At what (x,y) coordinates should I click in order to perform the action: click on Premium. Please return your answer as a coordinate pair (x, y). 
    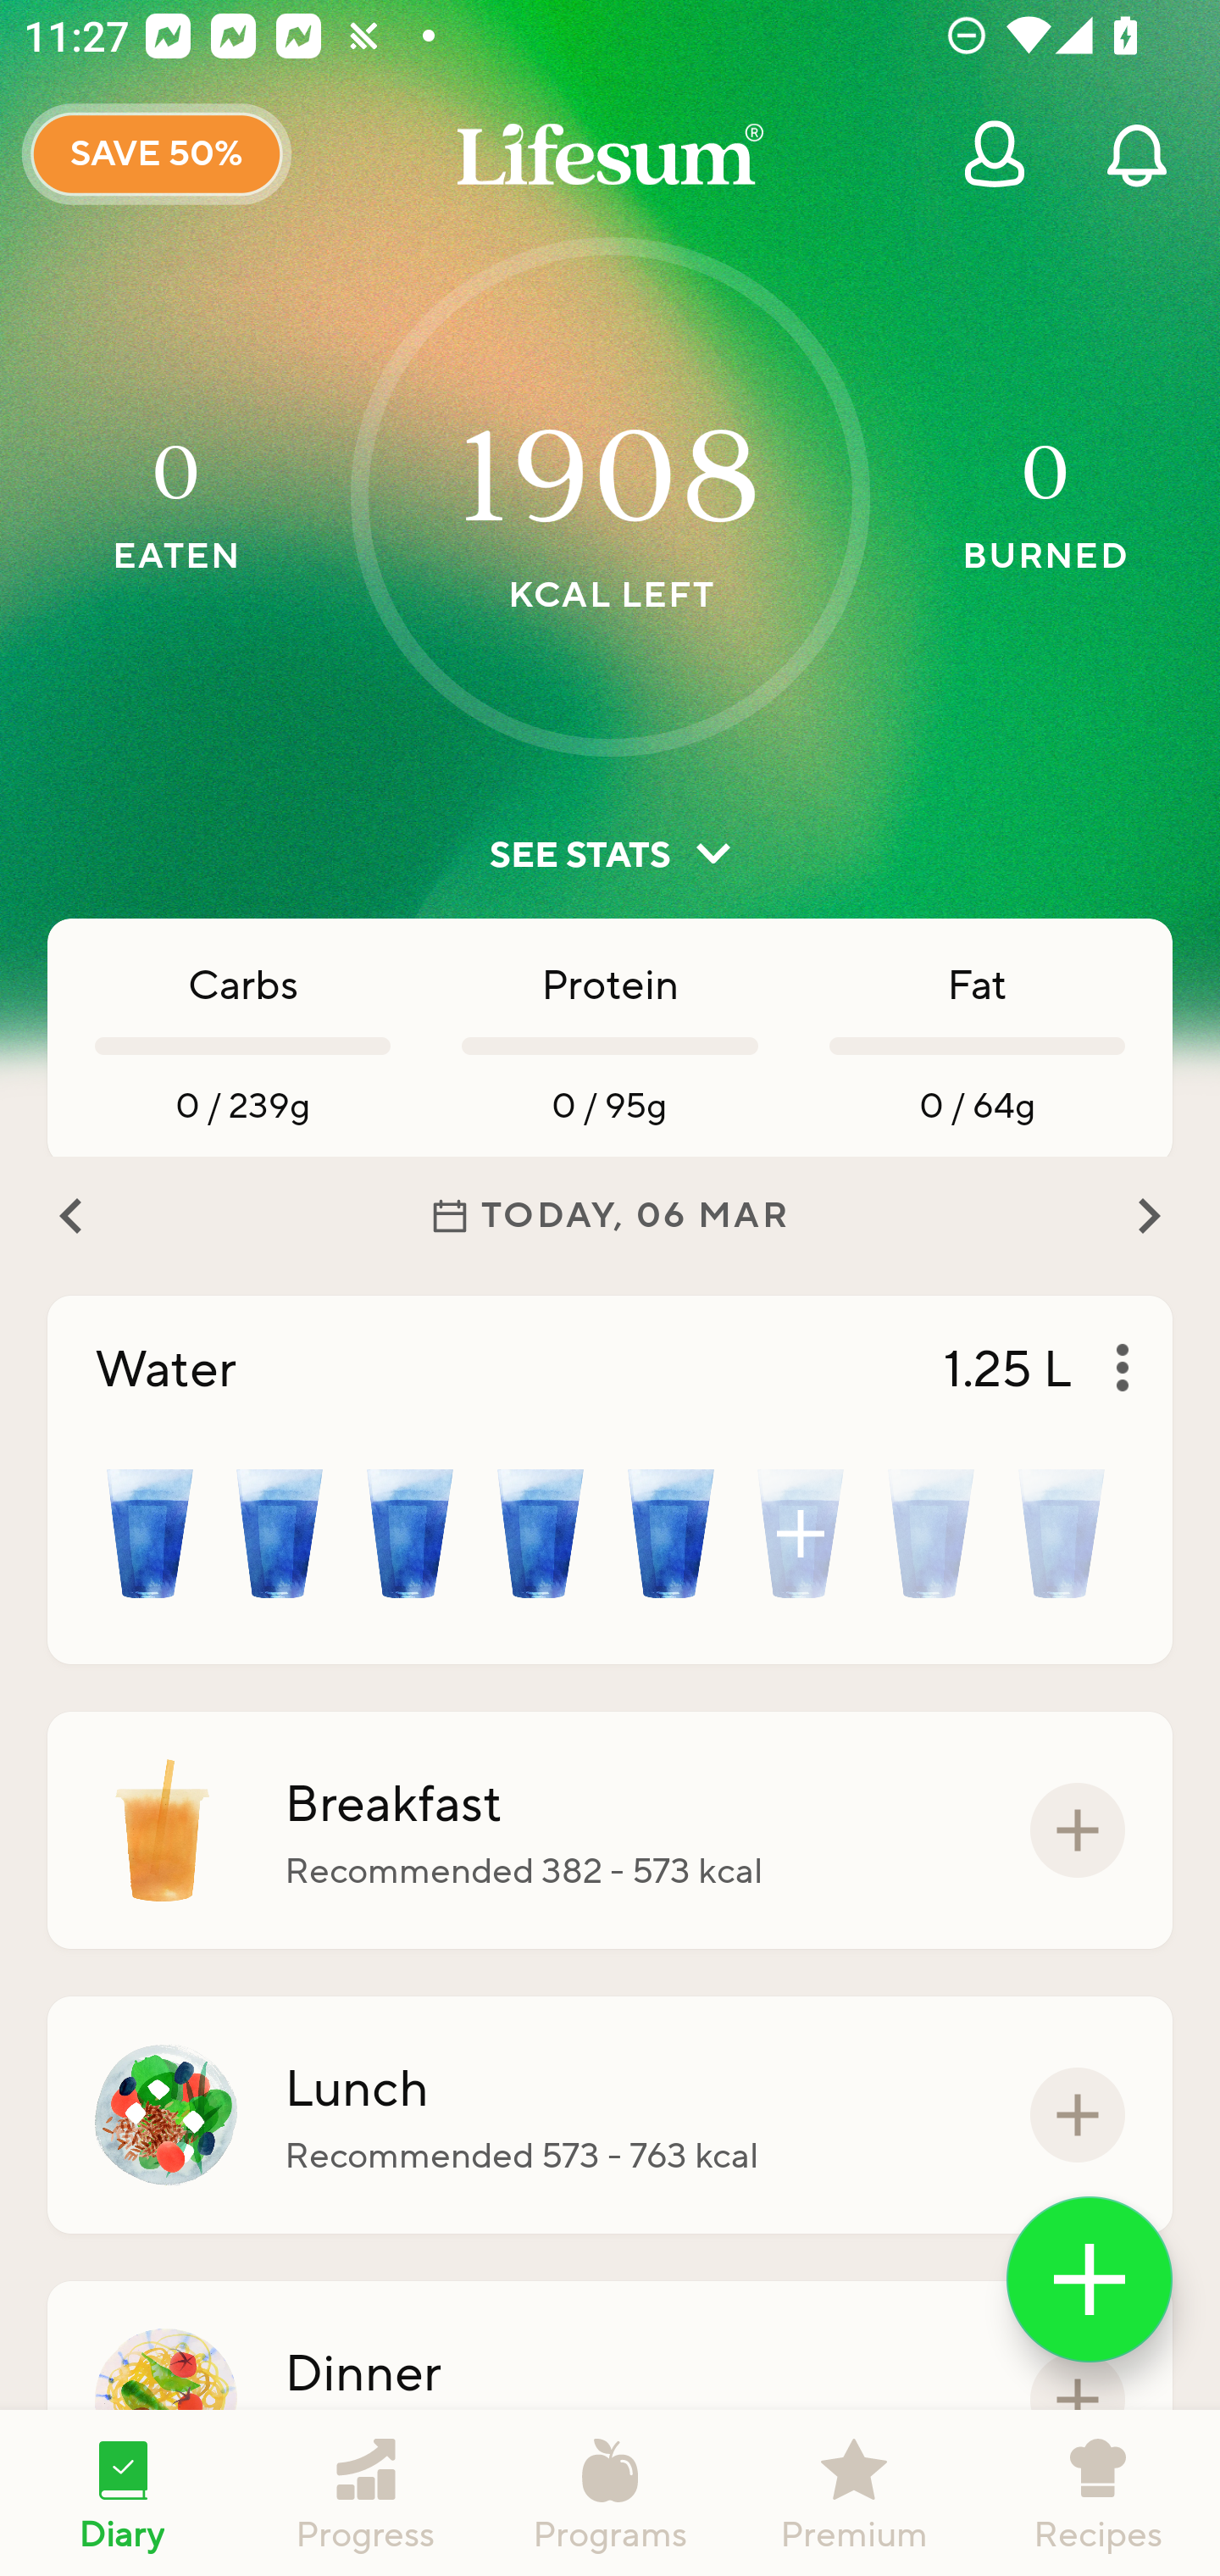
    Looking at the image, I should click on (854, 2493).